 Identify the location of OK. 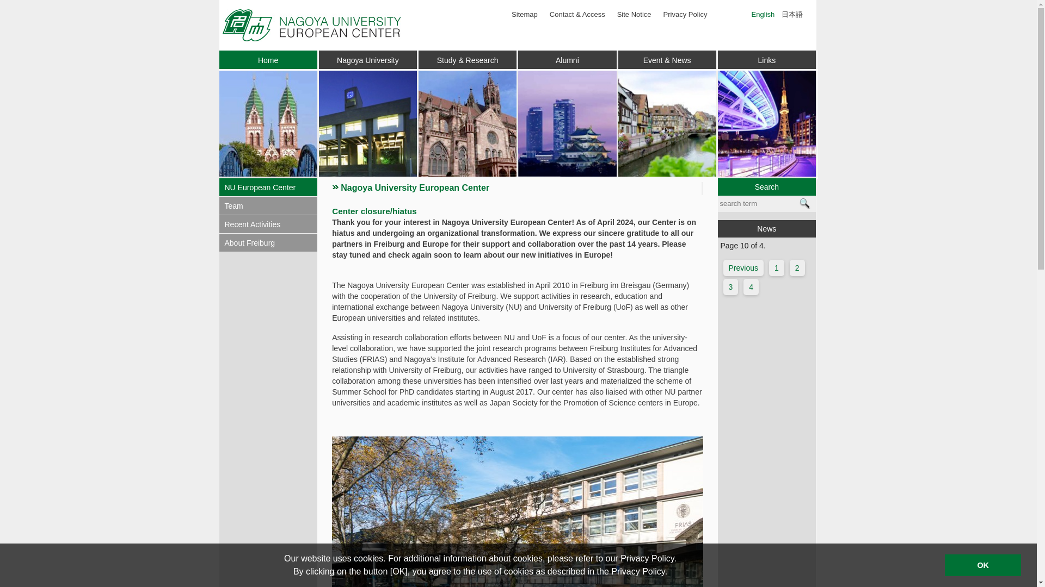
(982, 565).